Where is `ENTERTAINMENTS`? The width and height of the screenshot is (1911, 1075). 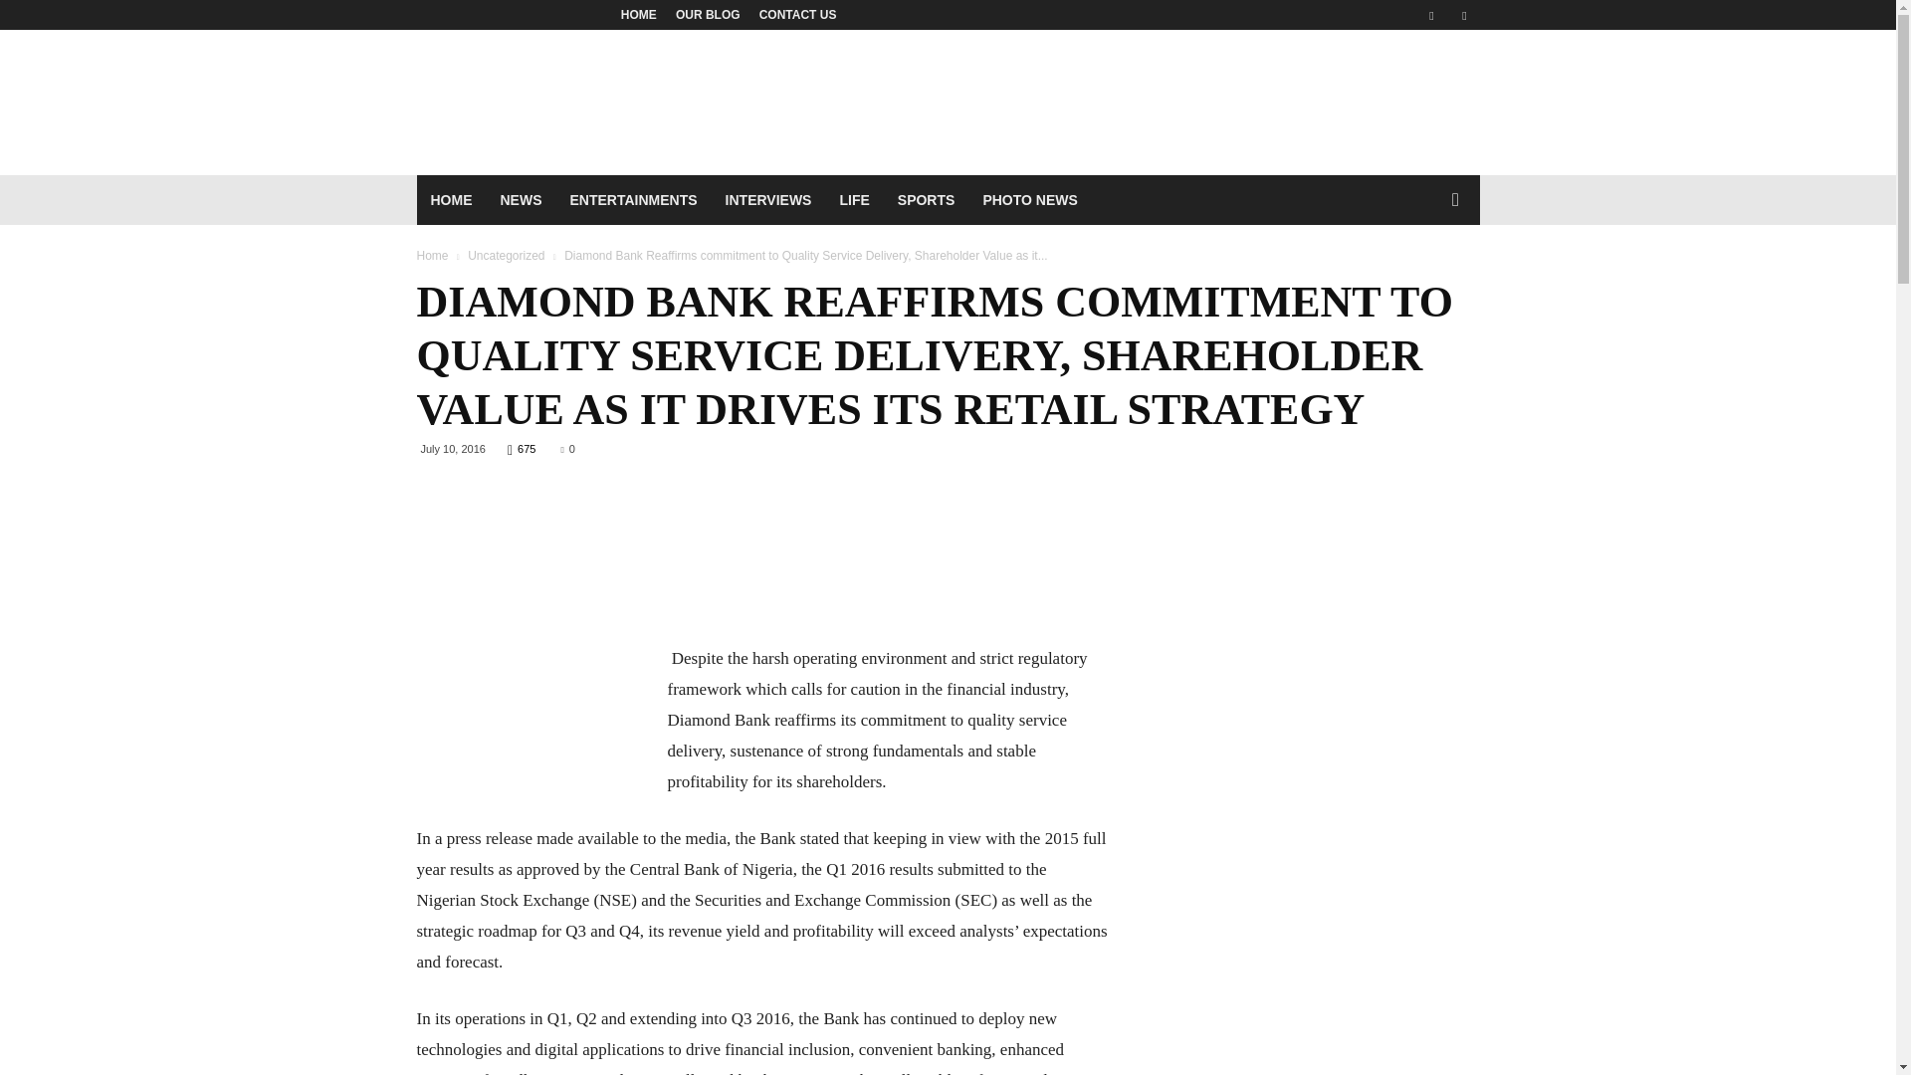 ENTERTAINMENTS is located at coordinates (633, 199).